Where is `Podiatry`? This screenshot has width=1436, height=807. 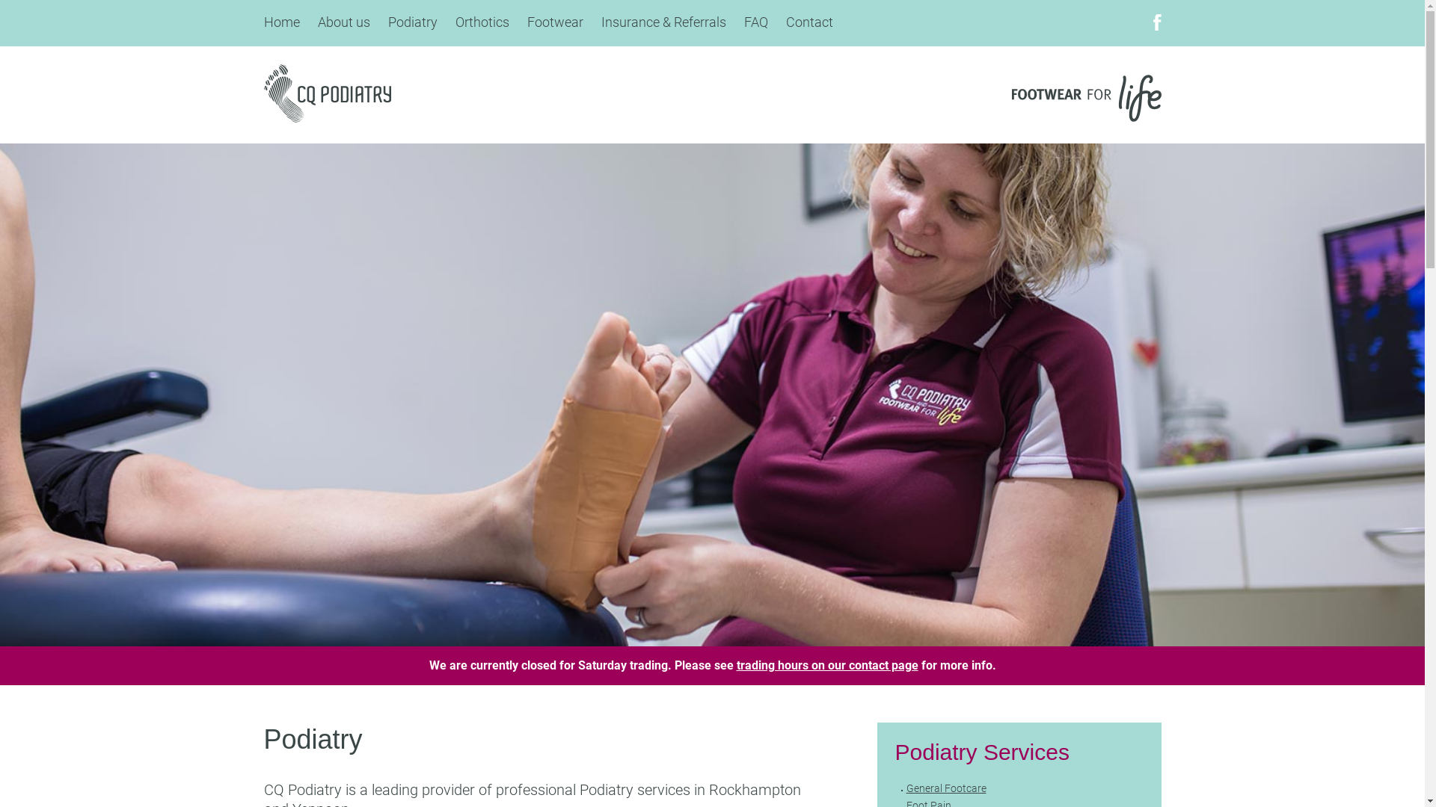
Podiatry is located at coordinates (412, 23).